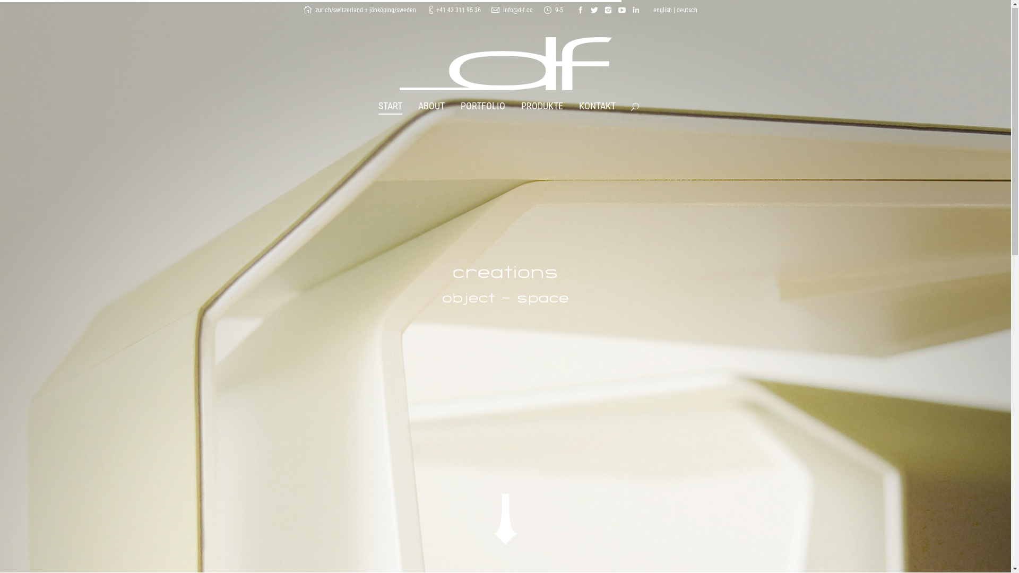 The height and width of the screenshot is (573, 1019). What do you see at coordinates (580, 11) in the screenshot?
I see `Facebook` at bounding box center [580, 11].